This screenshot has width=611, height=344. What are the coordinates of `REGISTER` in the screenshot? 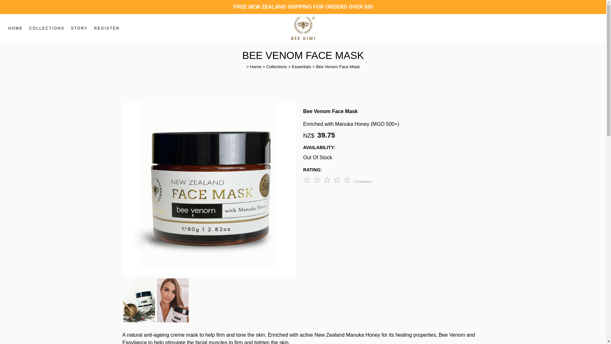 It's located at (107, 28).